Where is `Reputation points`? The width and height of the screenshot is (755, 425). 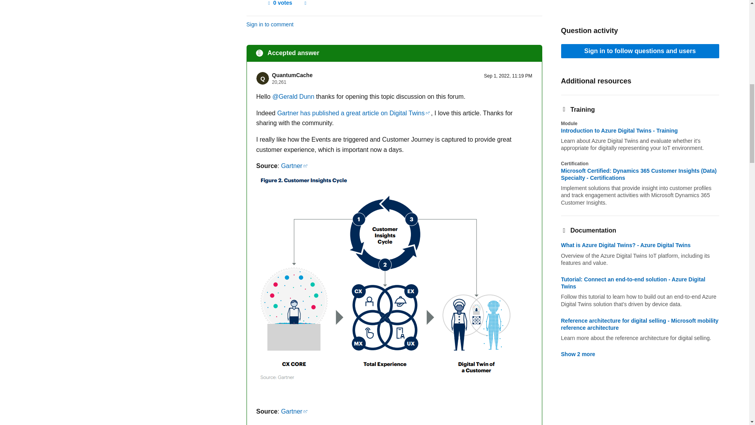
Reputation points is located at coordinates (279, 82).